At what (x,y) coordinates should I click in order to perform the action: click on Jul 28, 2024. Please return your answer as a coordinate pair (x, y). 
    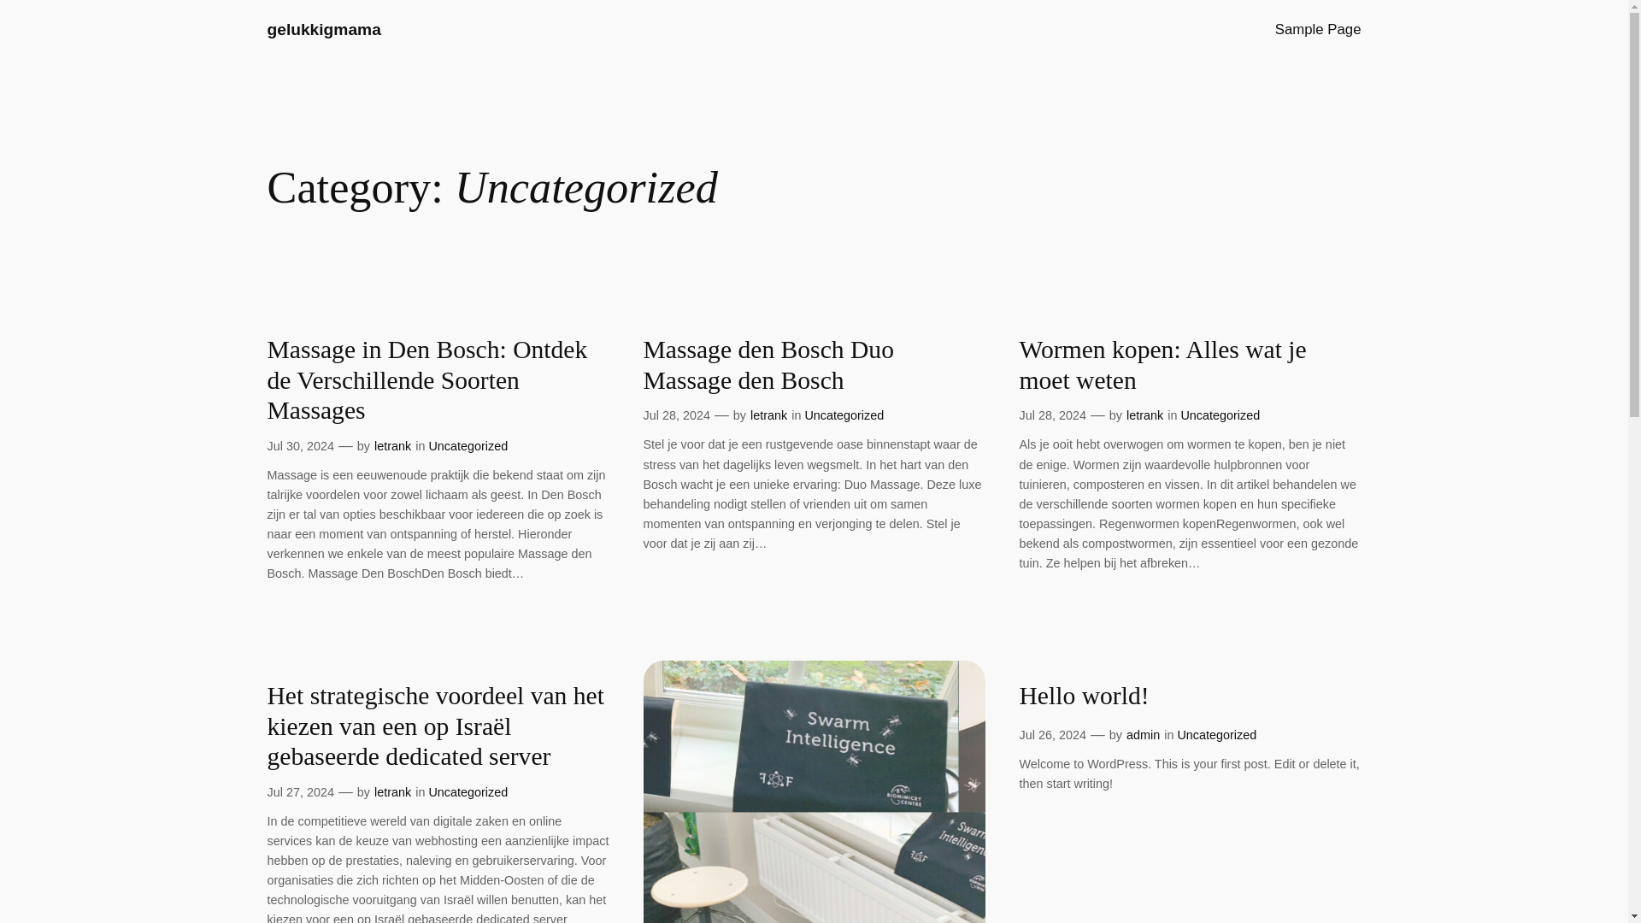
    Looking at the image, I should click on (1051, 415).